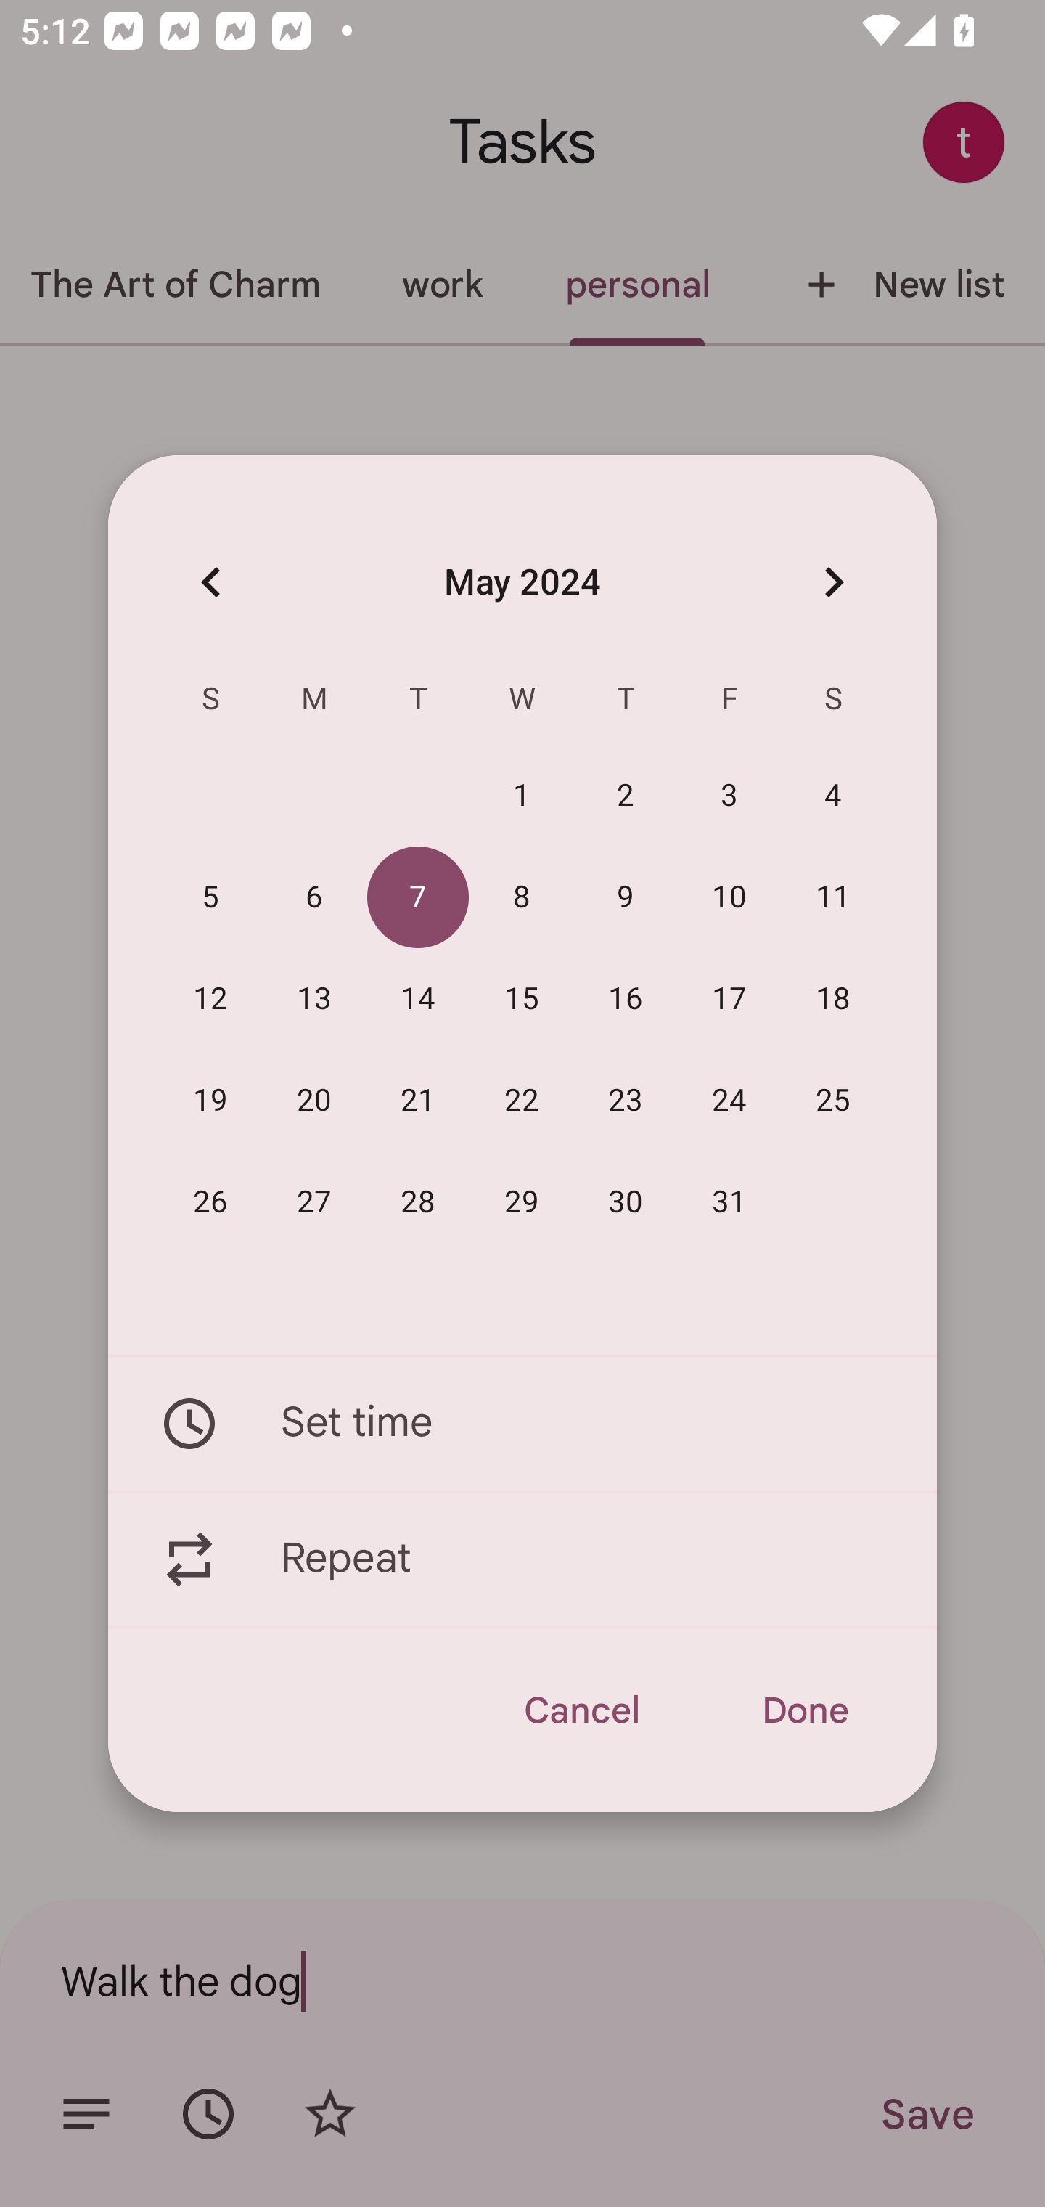 Image resolution: width=1045 pixels, height=2207 pixels. I want to click on 20 20 May 2024, so click(314, 1101).